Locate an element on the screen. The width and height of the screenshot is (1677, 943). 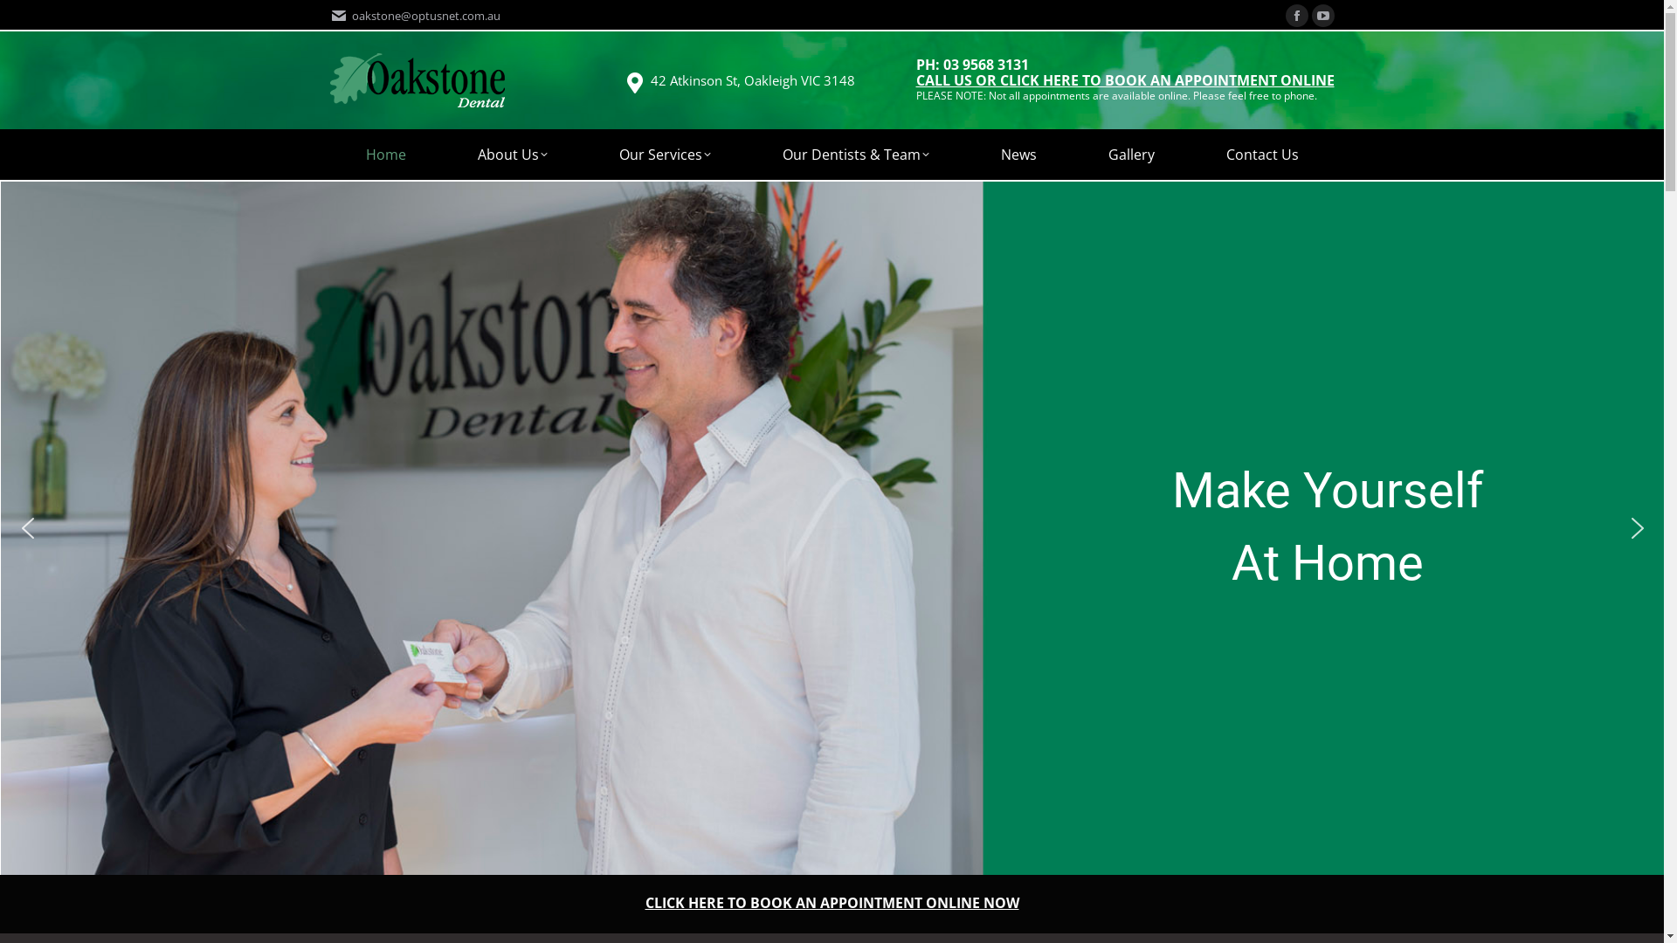
Facebook page opens in new window is located at coordinates (1297, 16).